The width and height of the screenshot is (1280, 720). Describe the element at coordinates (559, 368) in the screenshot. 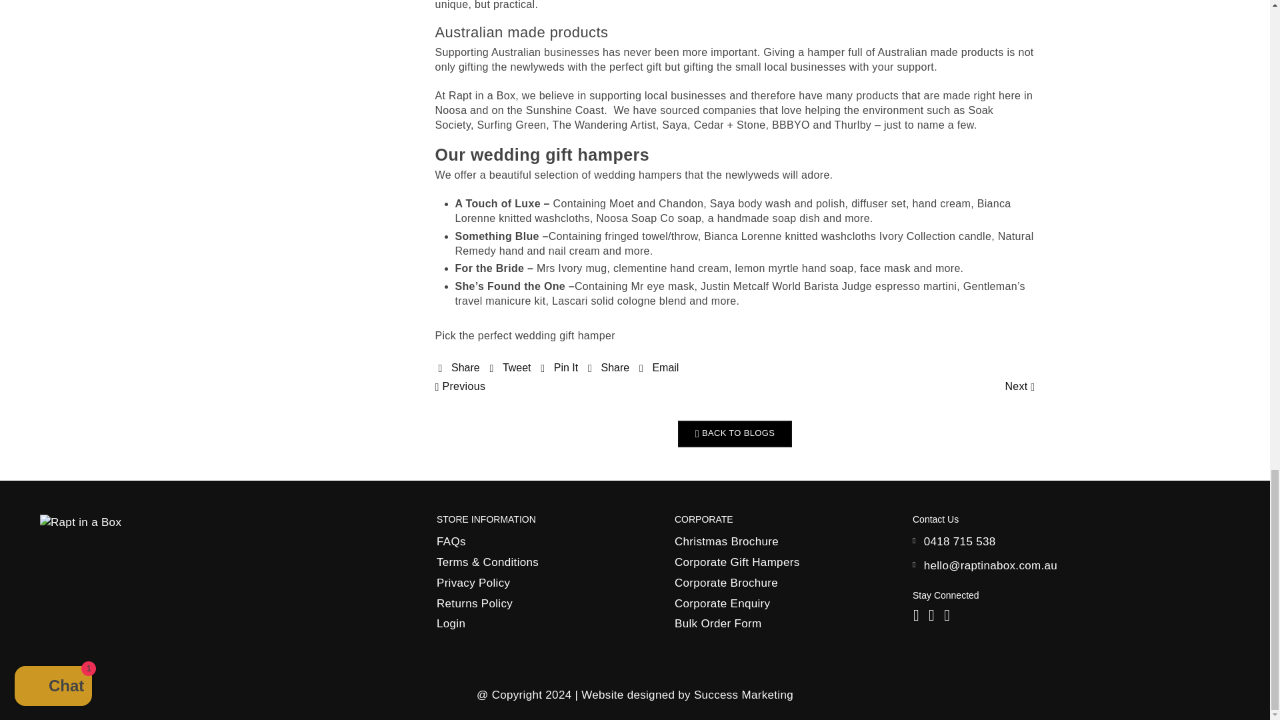

I see `Pin on Pinterest` at that location.